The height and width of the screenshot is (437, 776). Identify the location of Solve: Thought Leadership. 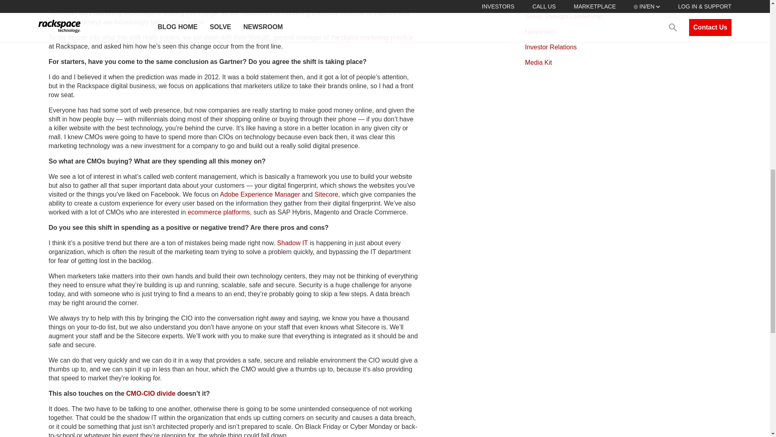
(563, 16).